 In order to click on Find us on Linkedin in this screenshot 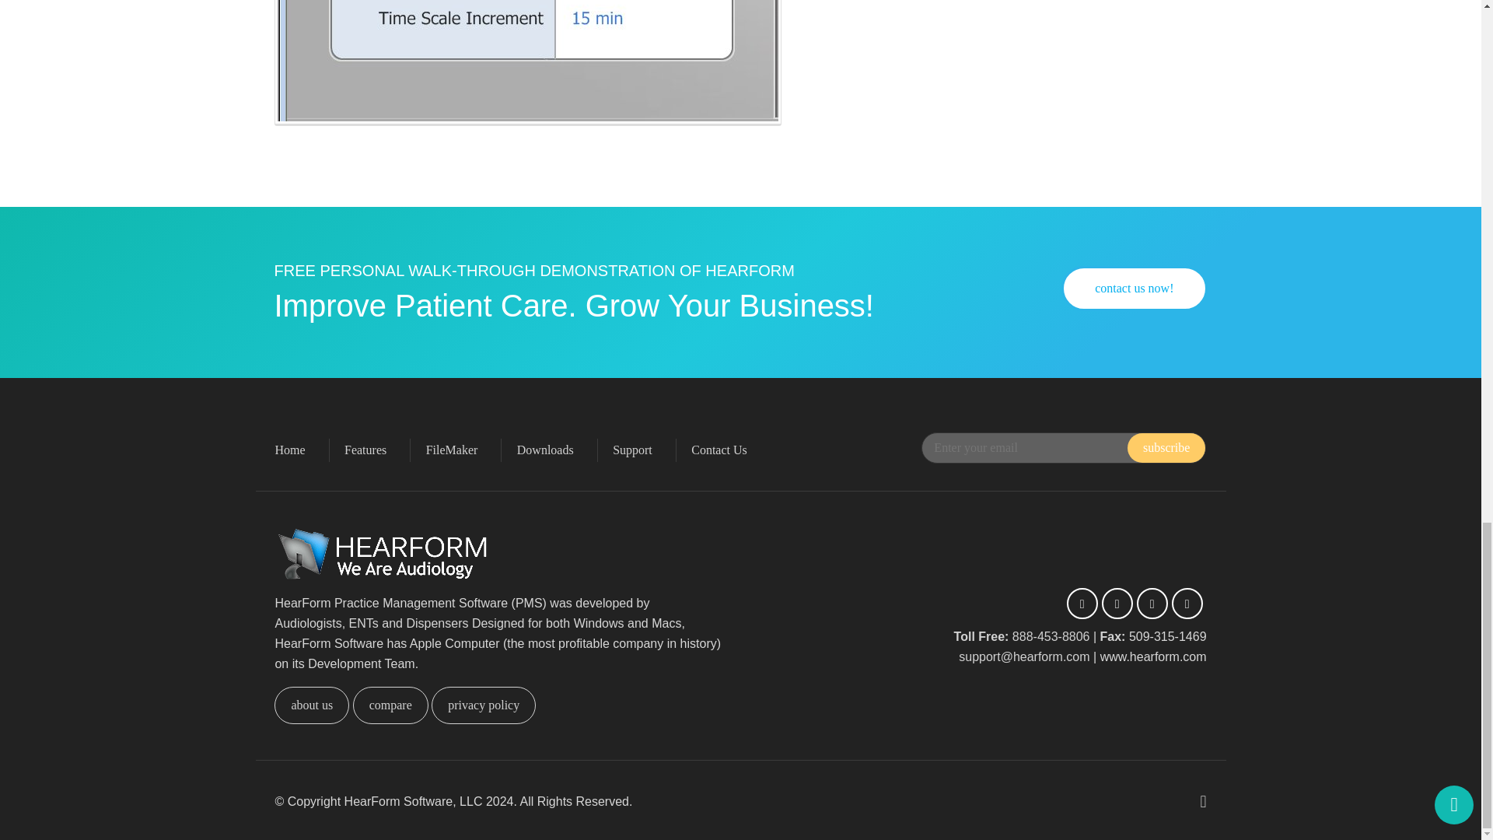, I will do `click(1187, 604)`.